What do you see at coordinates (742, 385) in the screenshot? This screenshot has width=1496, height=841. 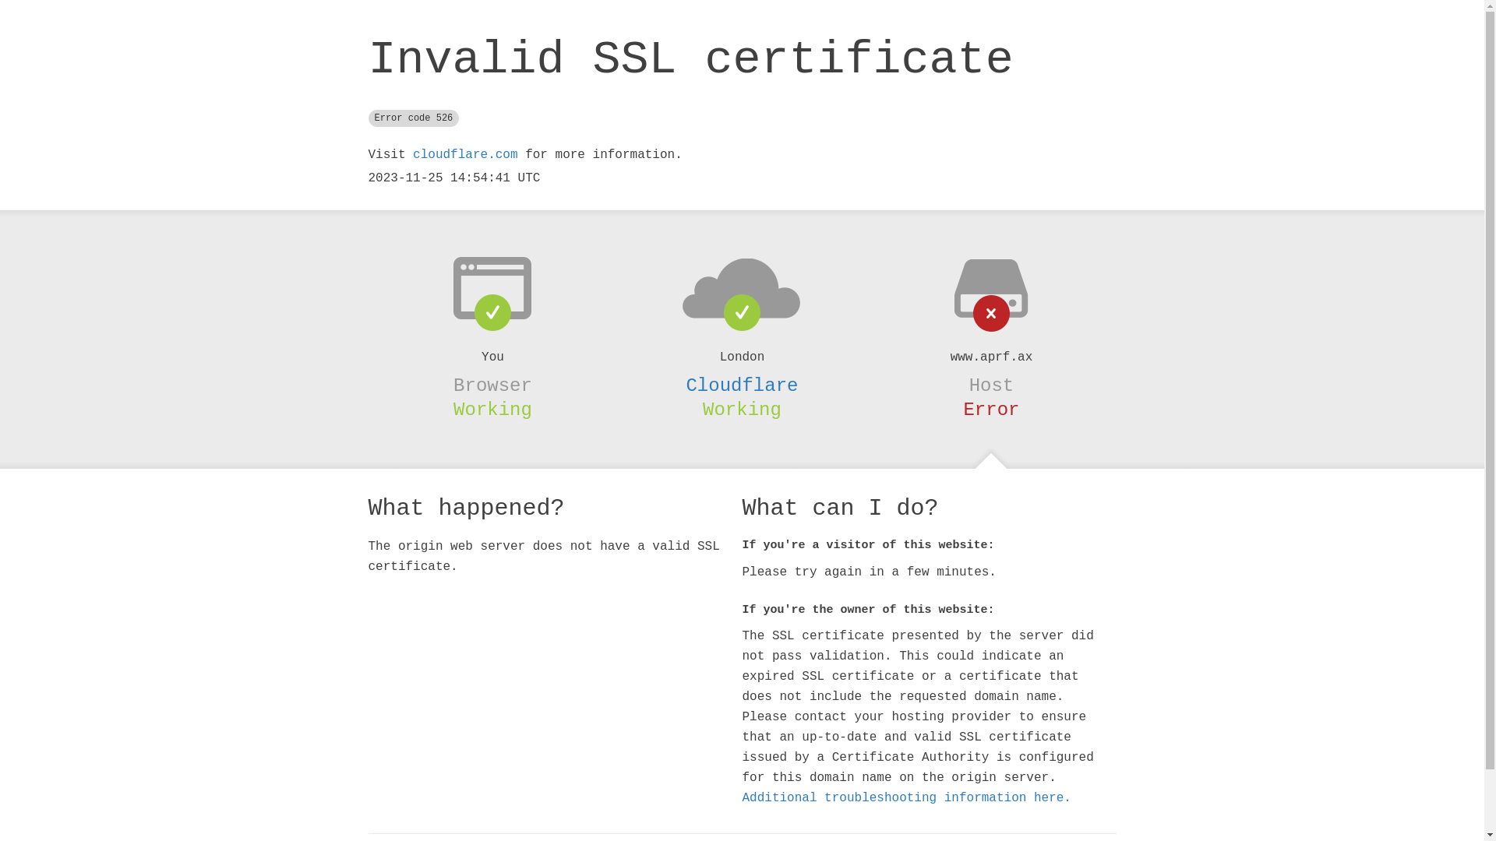 I see `Cloudflare` at bounding box center [742, 385].